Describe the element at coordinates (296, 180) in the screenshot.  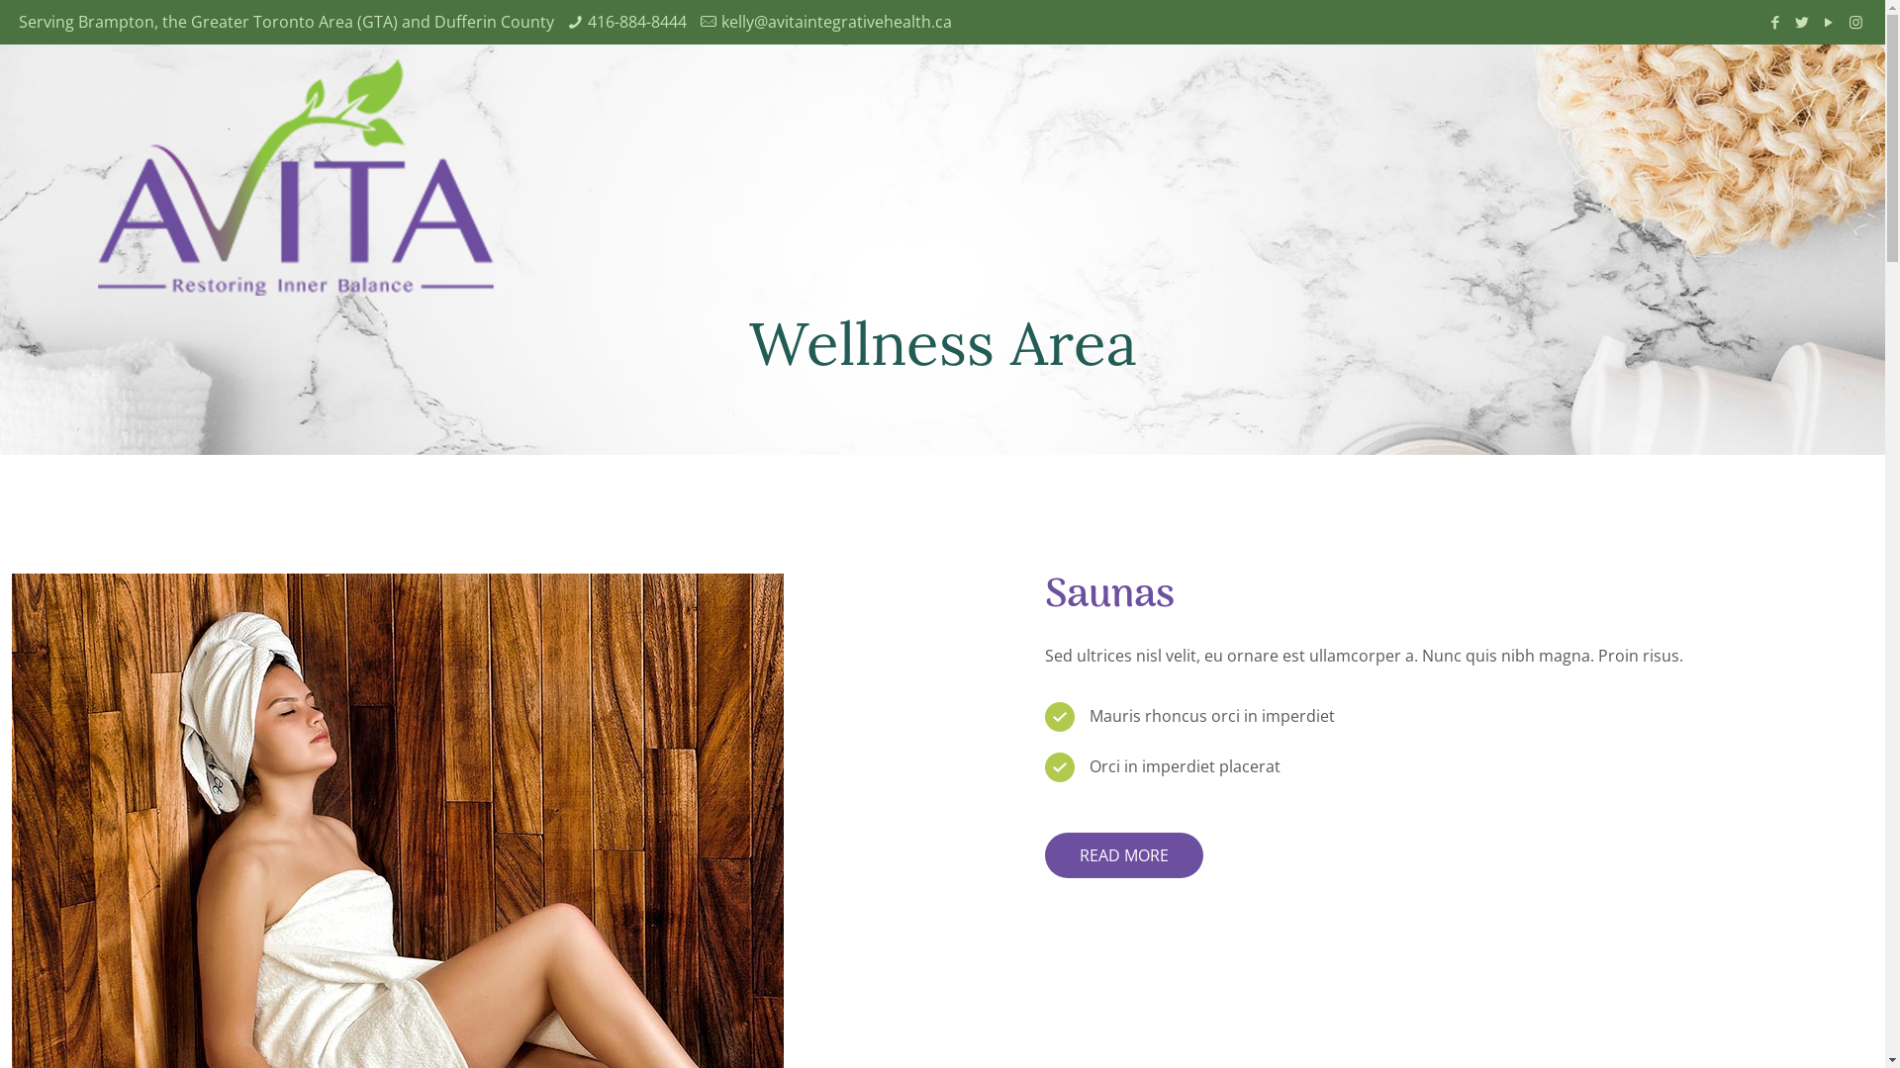
I see `Avita Weightloss` at that location.